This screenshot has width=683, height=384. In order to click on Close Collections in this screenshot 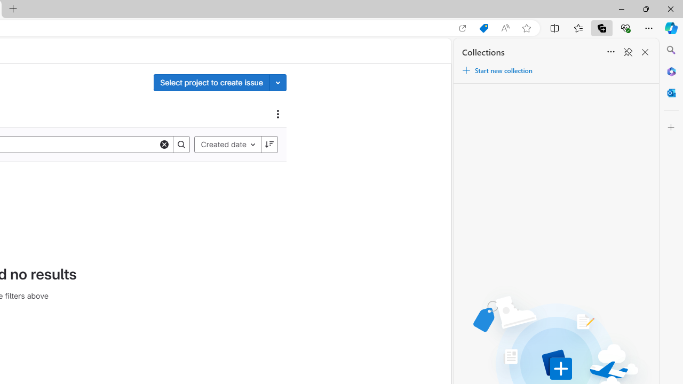, I will do `click(645, 52)`.